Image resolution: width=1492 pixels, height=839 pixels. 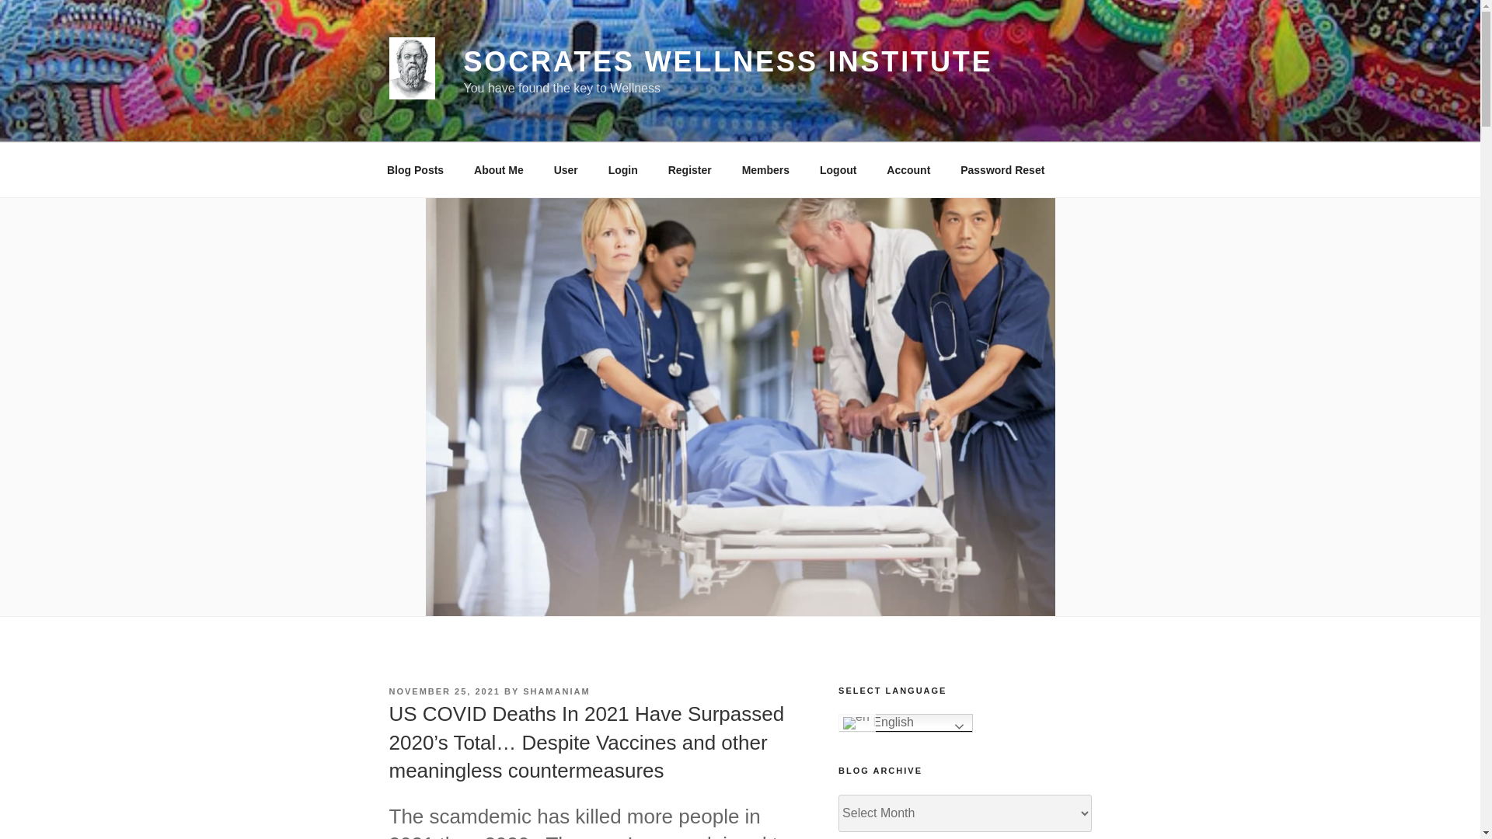 What do you see at coordinates (905, 722) in the screenshot?
I see `English` at bounding box center [905, 722].